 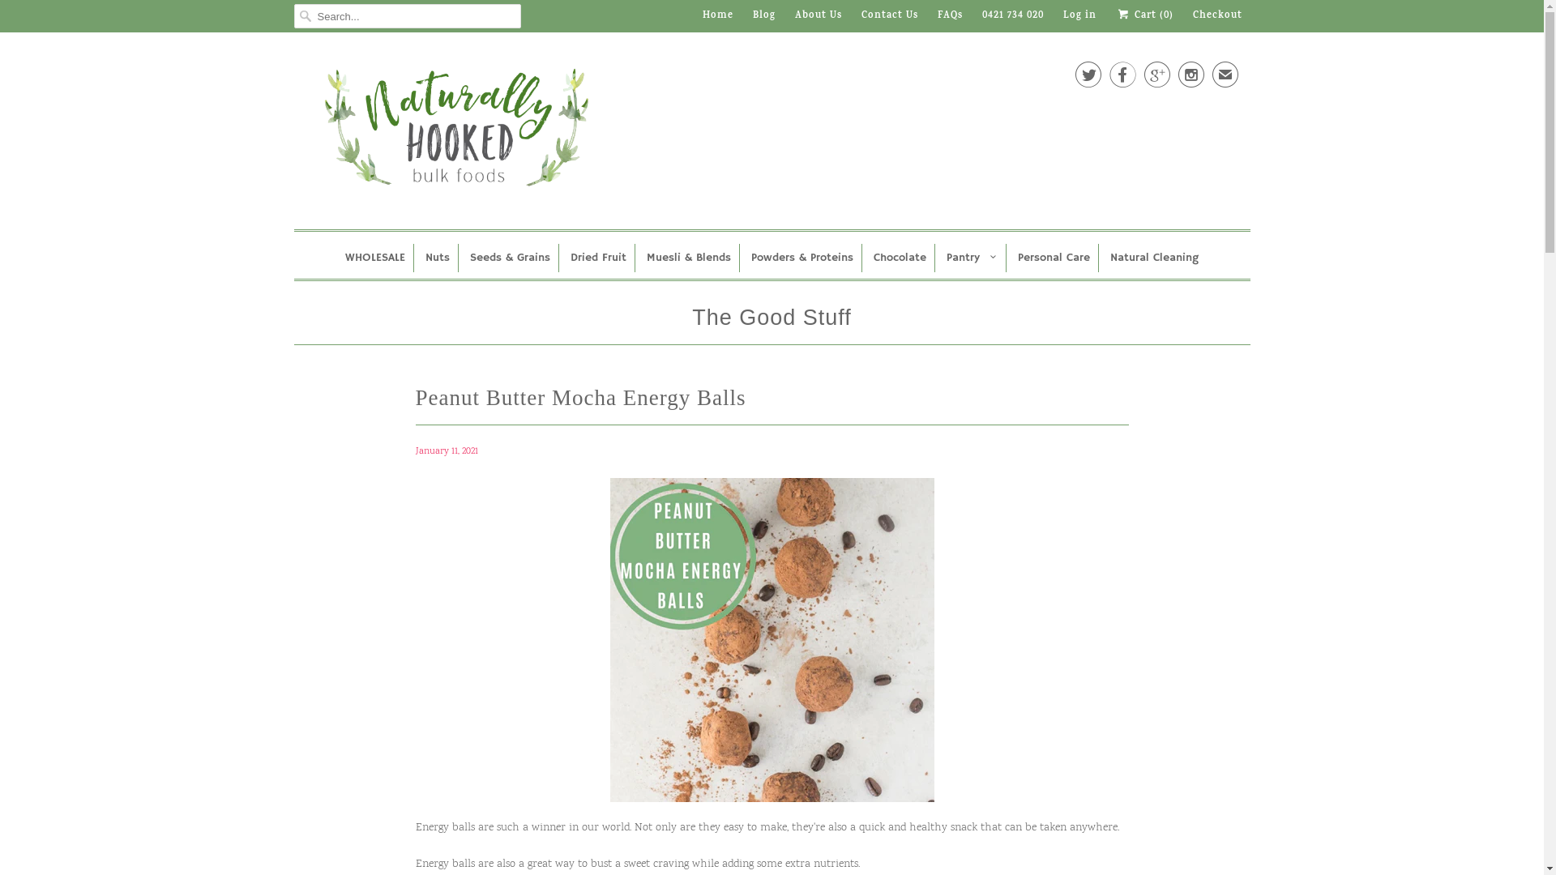 What do you see at coordinates (772, 321) in the screenshot?
I see `The Good Stuff` at bounding box center [772, 321].